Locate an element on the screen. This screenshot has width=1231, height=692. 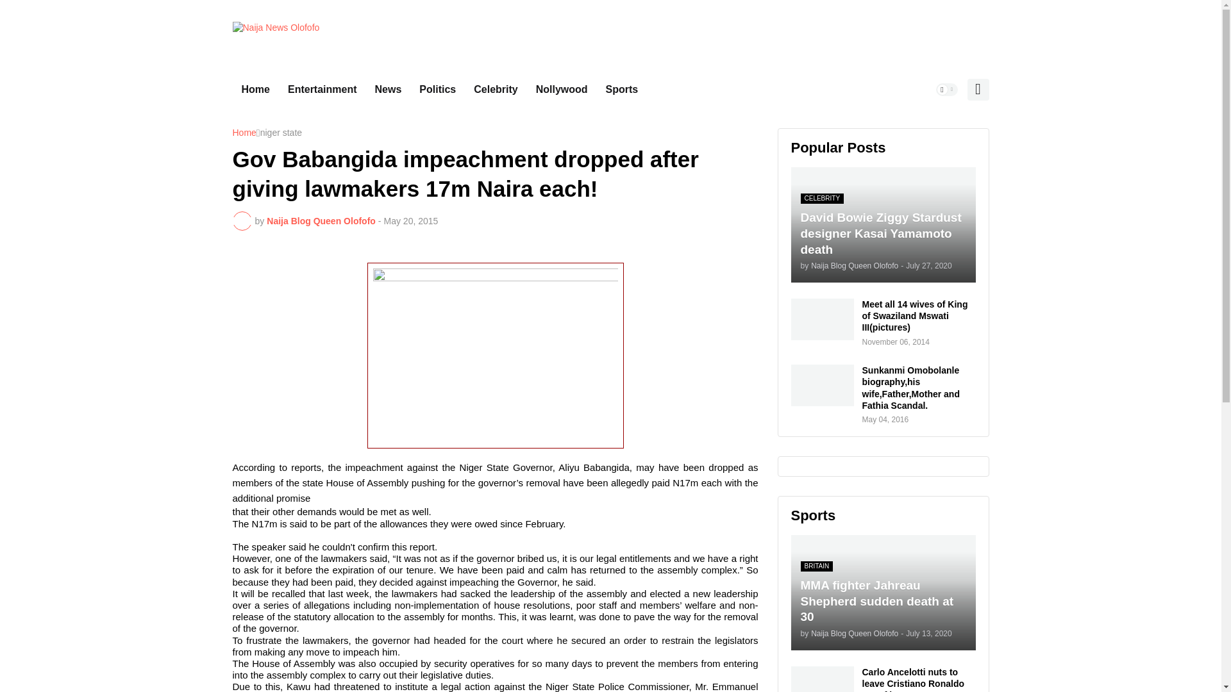
Naija News Olofofo is located at coordinates (276, 35).